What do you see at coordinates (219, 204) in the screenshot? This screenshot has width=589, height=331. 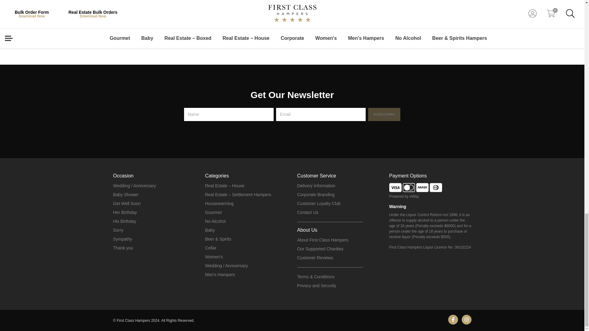 I see `Housewarming` at bounding box center [219, 204].